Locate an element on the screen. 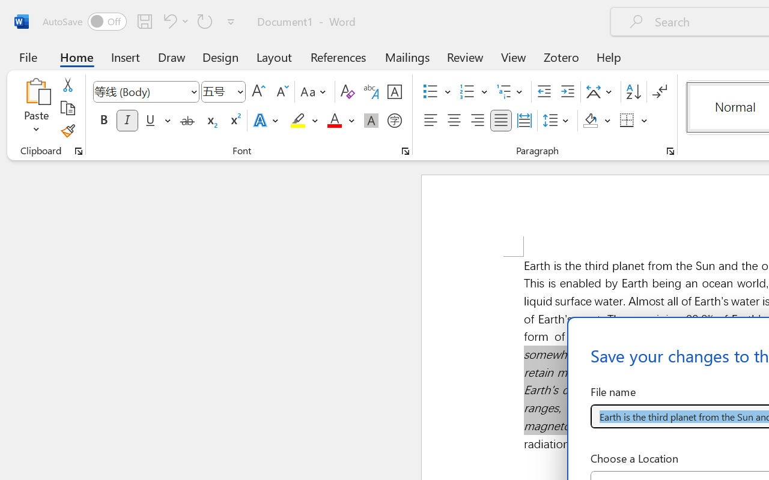 The image size is (769, 480). Office Clipboard... is located at coordinates (79, 151).